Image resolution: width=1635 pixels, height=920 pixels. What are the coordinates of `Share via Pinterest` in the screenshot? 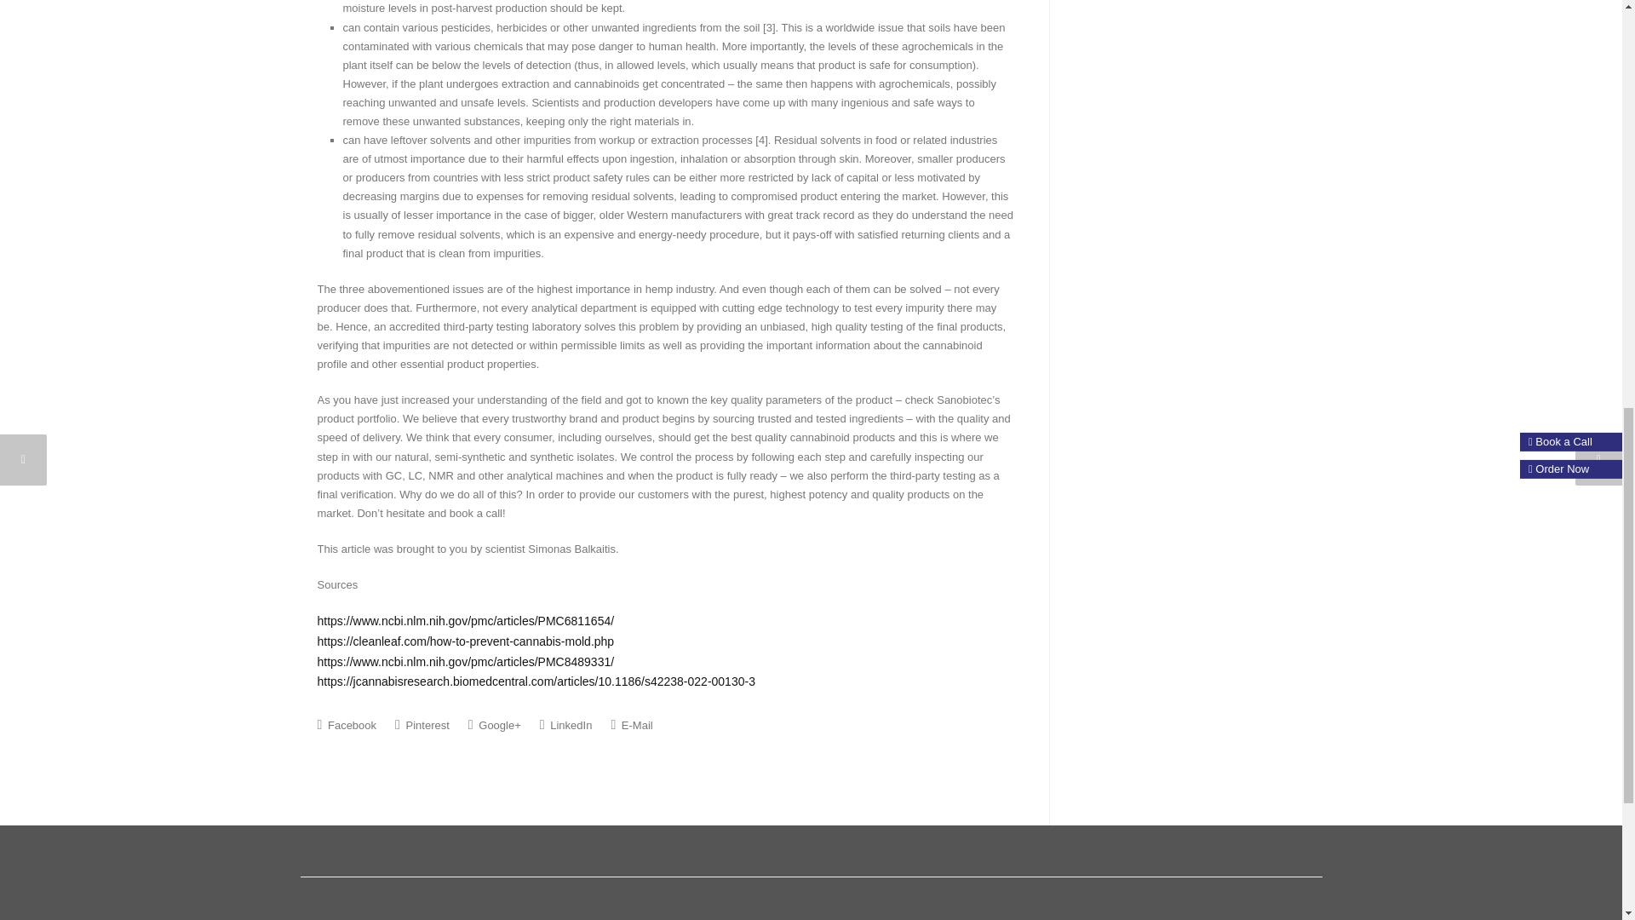 It's located at (422, 724).